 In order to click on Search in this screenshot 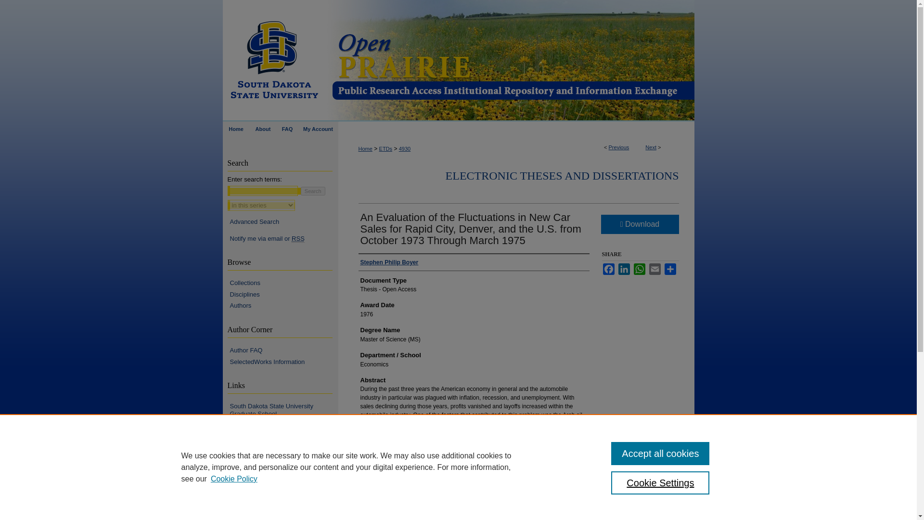, I will do `click(313, 191)`.